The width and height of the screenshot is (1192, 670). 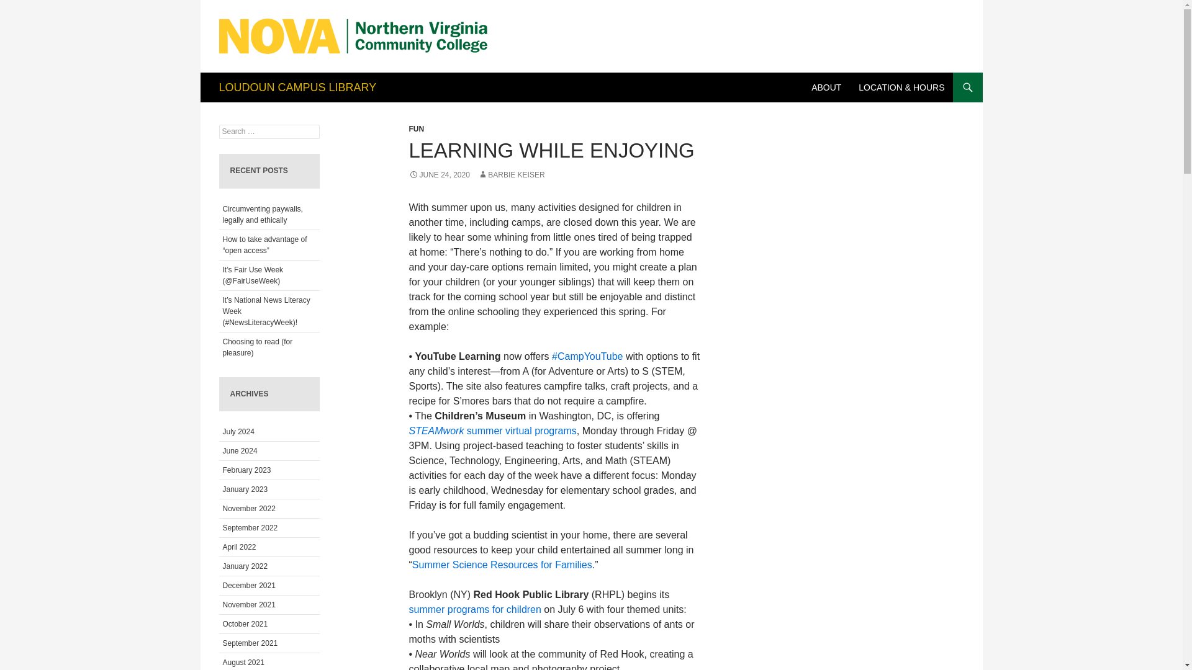 I want to click on Summer Science Resources for Families, so click(x=502, y=565).